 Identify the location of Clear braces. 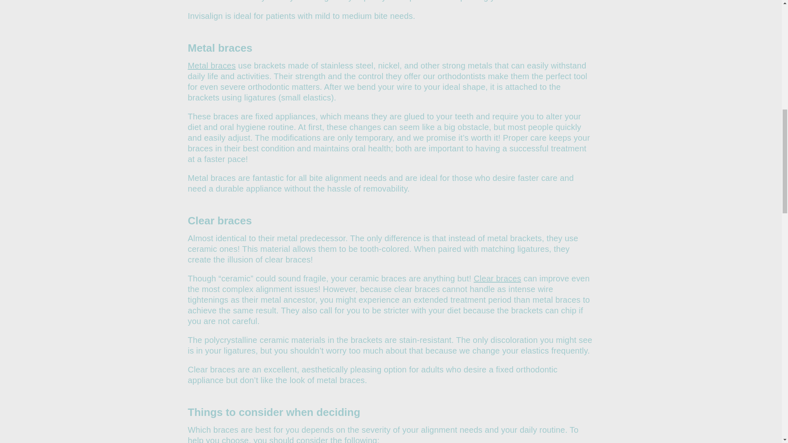
(497, 279).